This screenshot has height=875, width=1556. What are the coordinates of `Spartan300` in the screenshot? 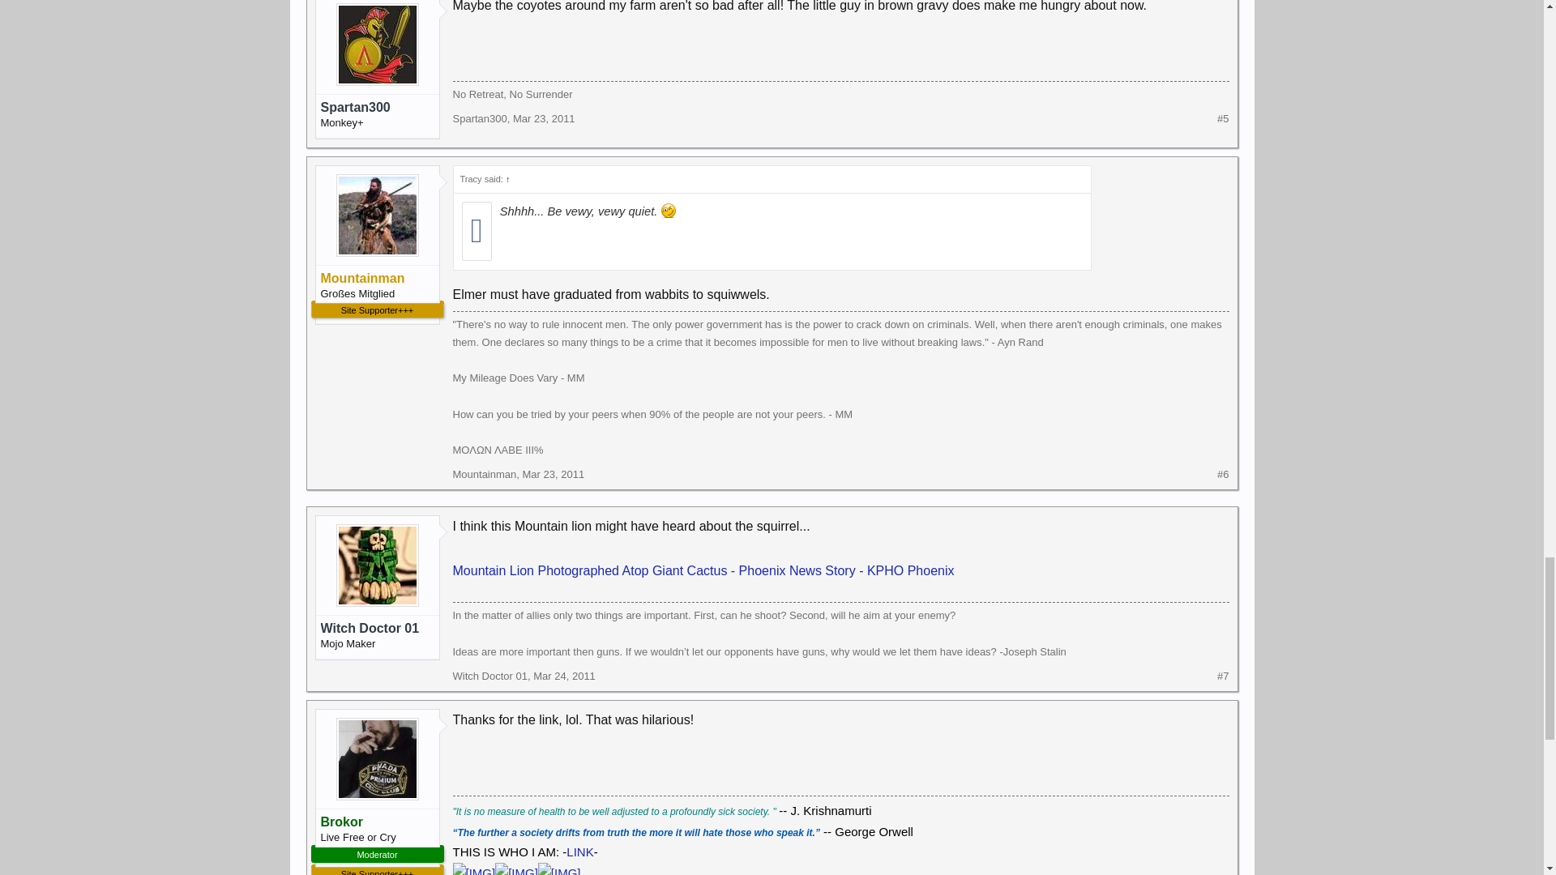 It's located at (377, 107).